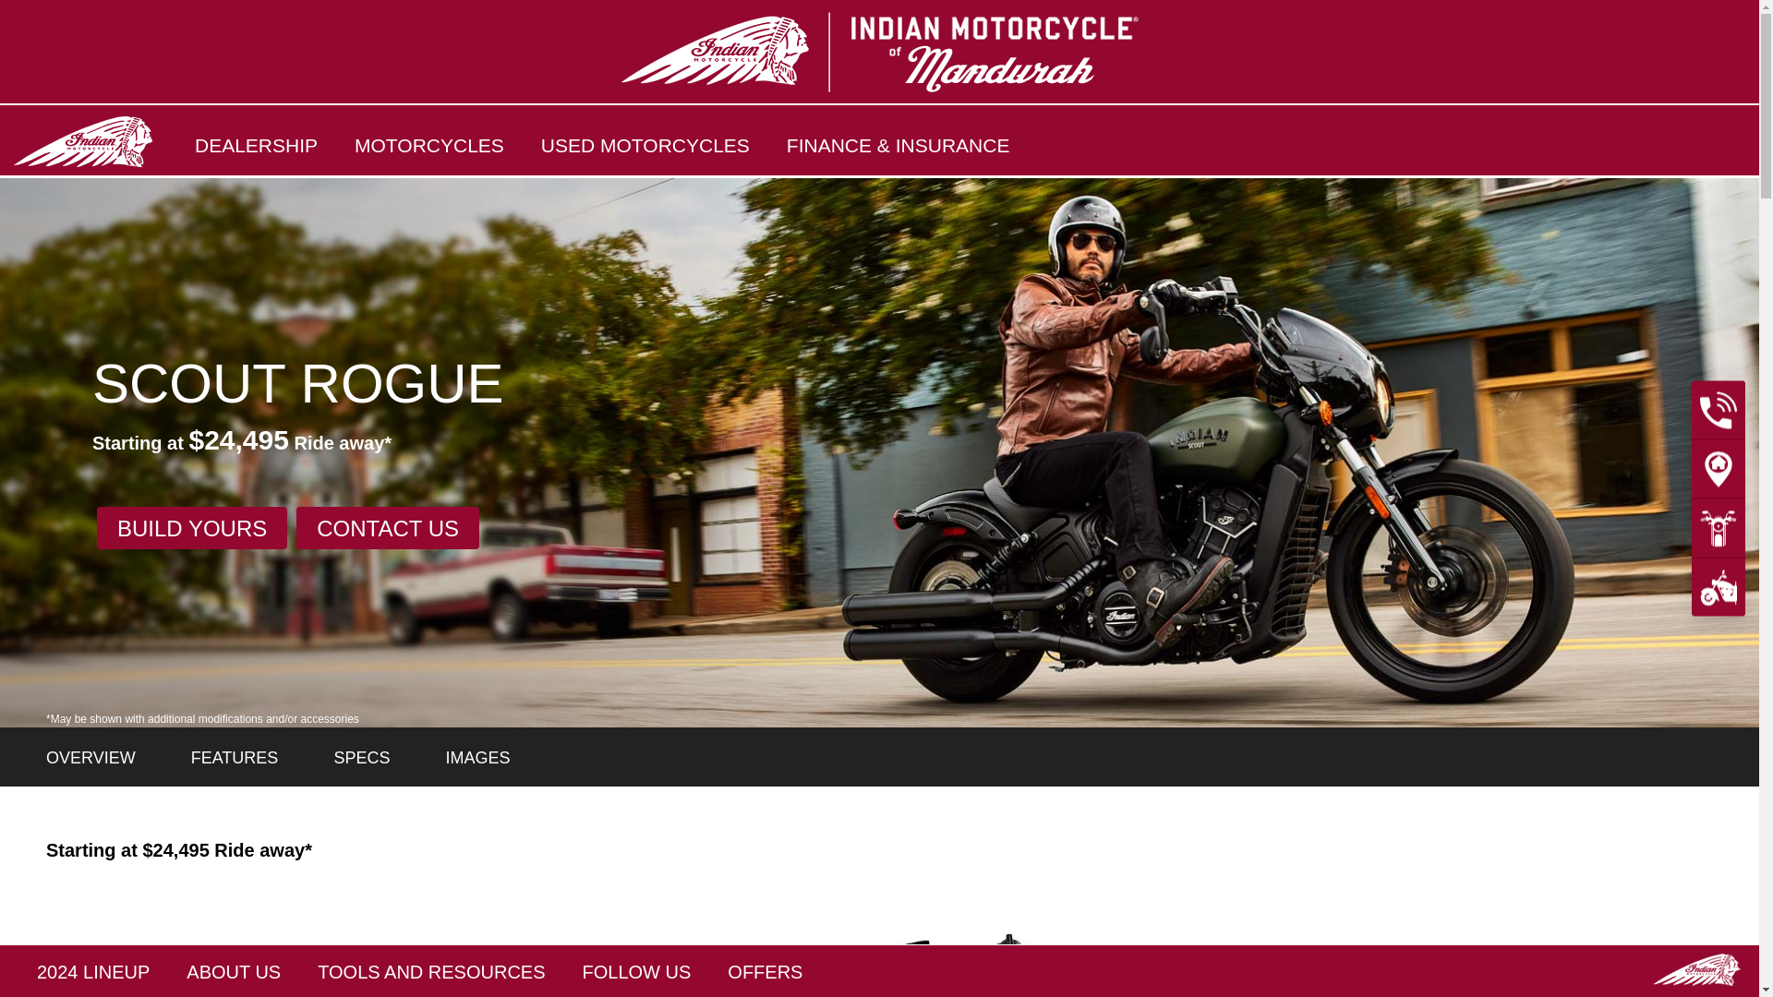 The image size is (1773, 997). Describe the element at coordinates (429, 146) in the screenshot. I see `MOTORCYCLES` at that location.